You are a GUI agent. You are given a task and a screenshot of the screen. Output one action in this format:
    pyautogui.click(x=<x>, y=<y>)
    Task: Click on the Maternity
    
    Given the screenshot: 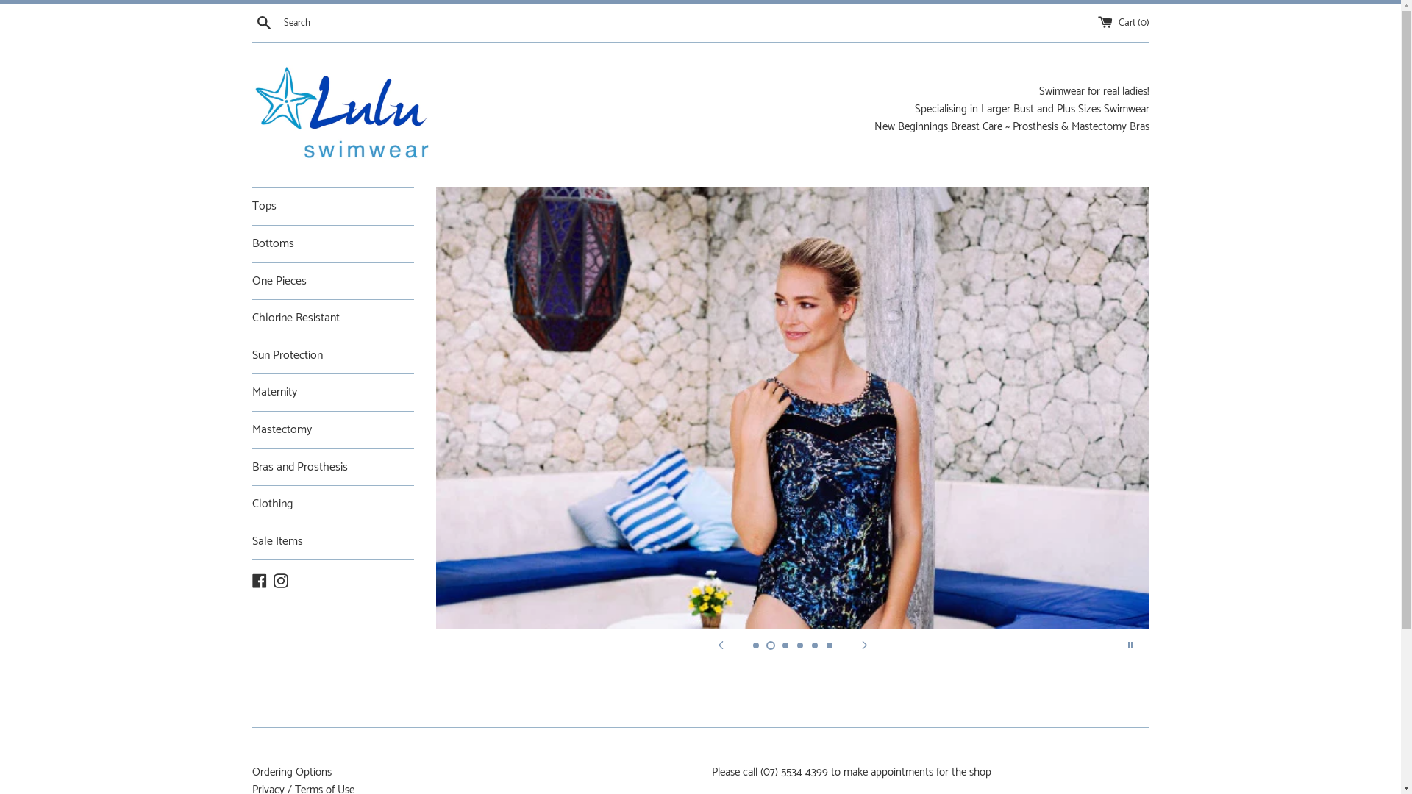 What is the action you would take?
    pyautogui.click(x=332, y=393)
    